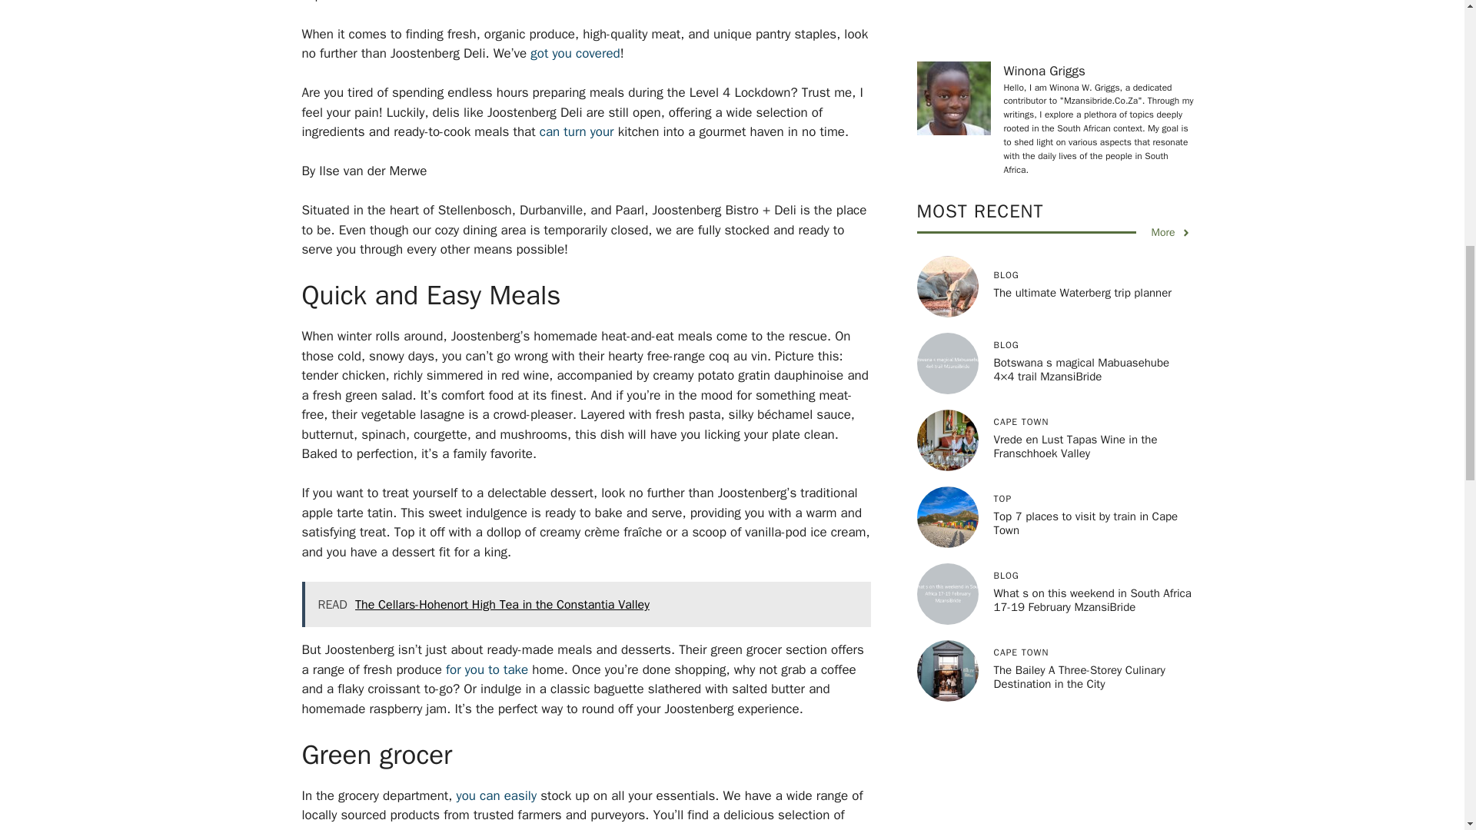  Describe the element at coordinates (575, 53) in the screenshot. I see `got you covered` at that location.